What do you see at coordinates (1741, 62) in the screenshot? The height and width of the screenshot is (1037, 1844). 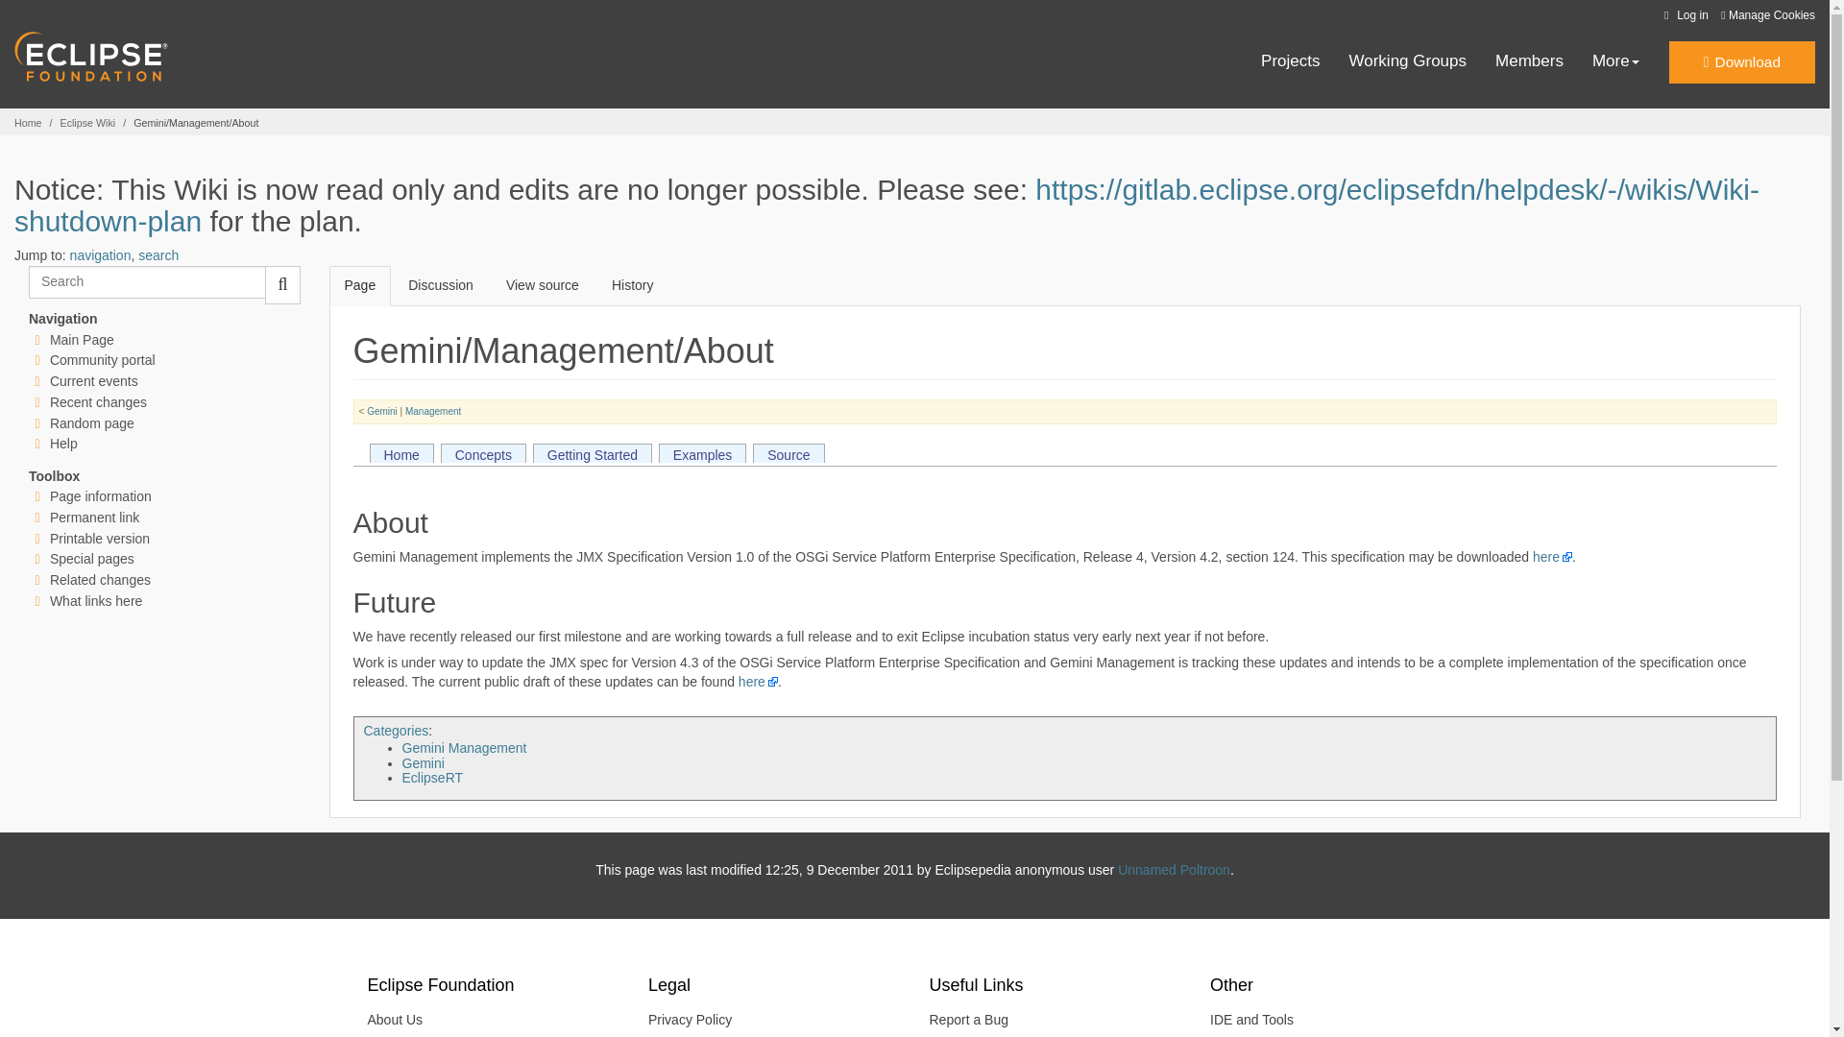 I see `Download` at bounding box center [1741, 62].